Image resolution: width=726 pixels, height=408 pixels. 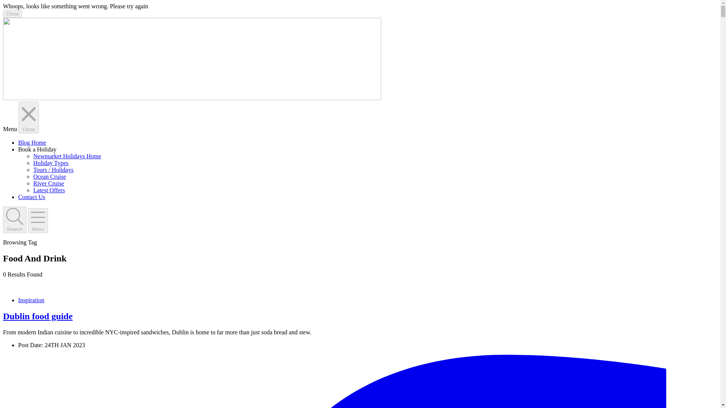 I want to click on Dublin food guide, so click(x=38, y=316).